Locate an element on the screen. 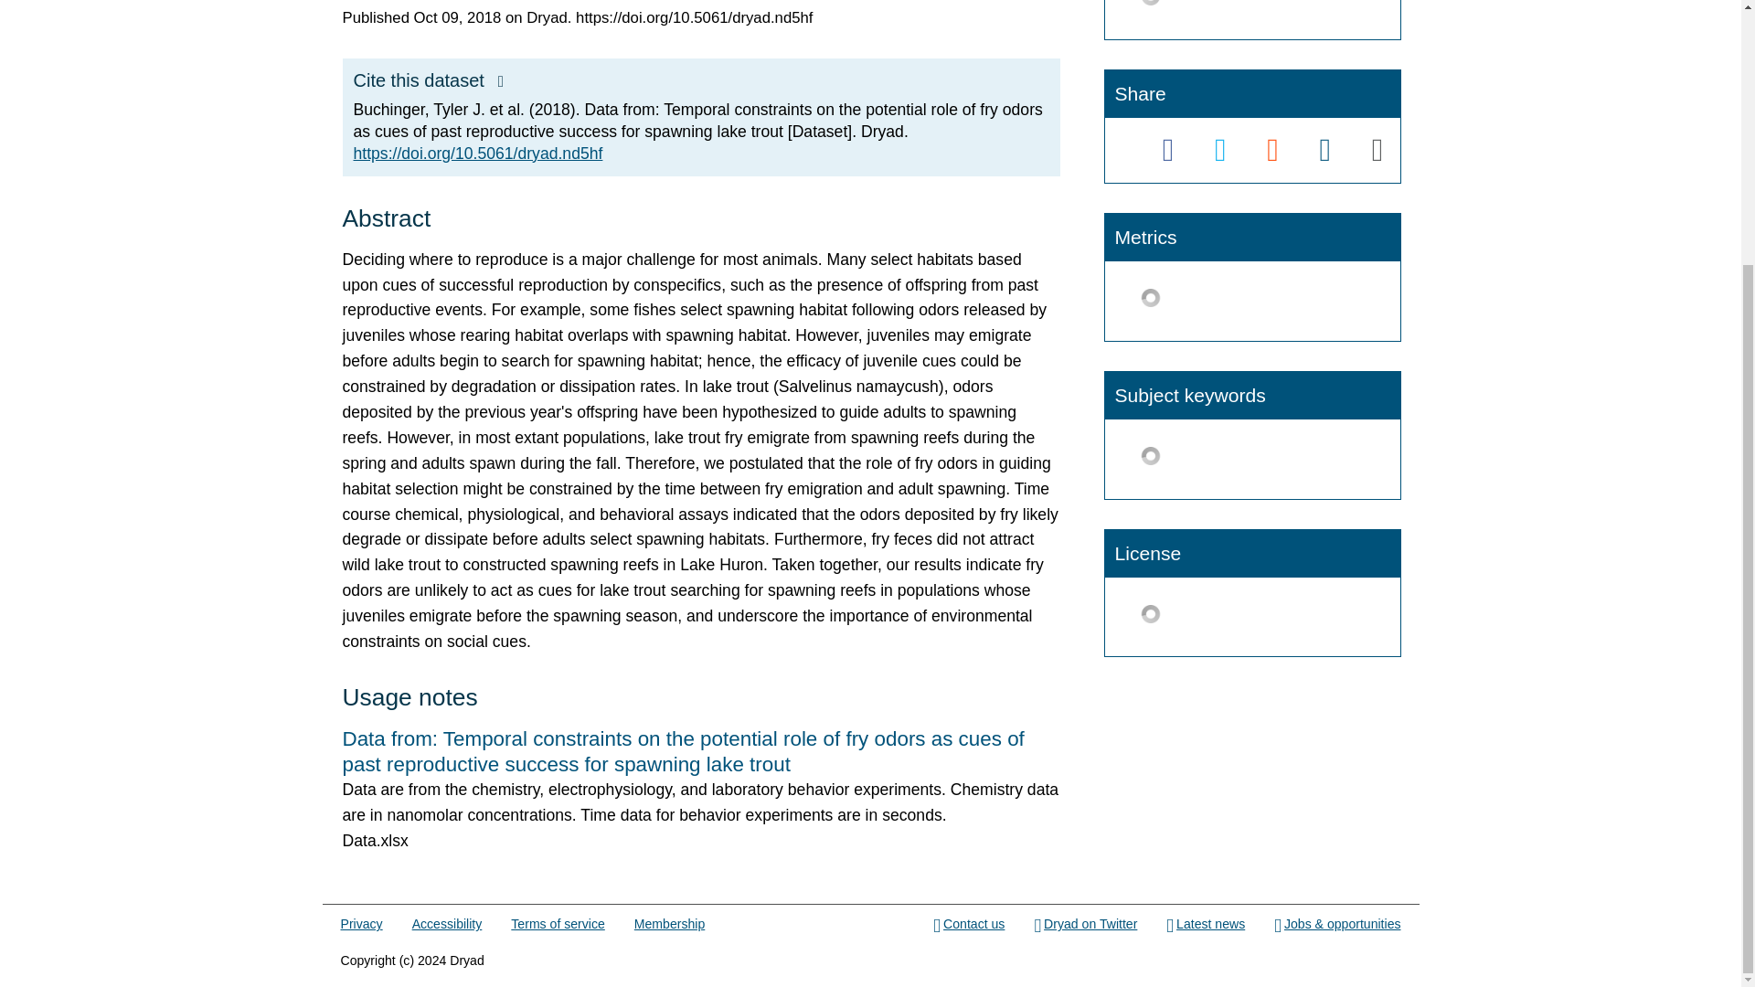 Image resolution: width=1755 pixels, height=987 pixels. Privacy is located at coordinates (361, 925).